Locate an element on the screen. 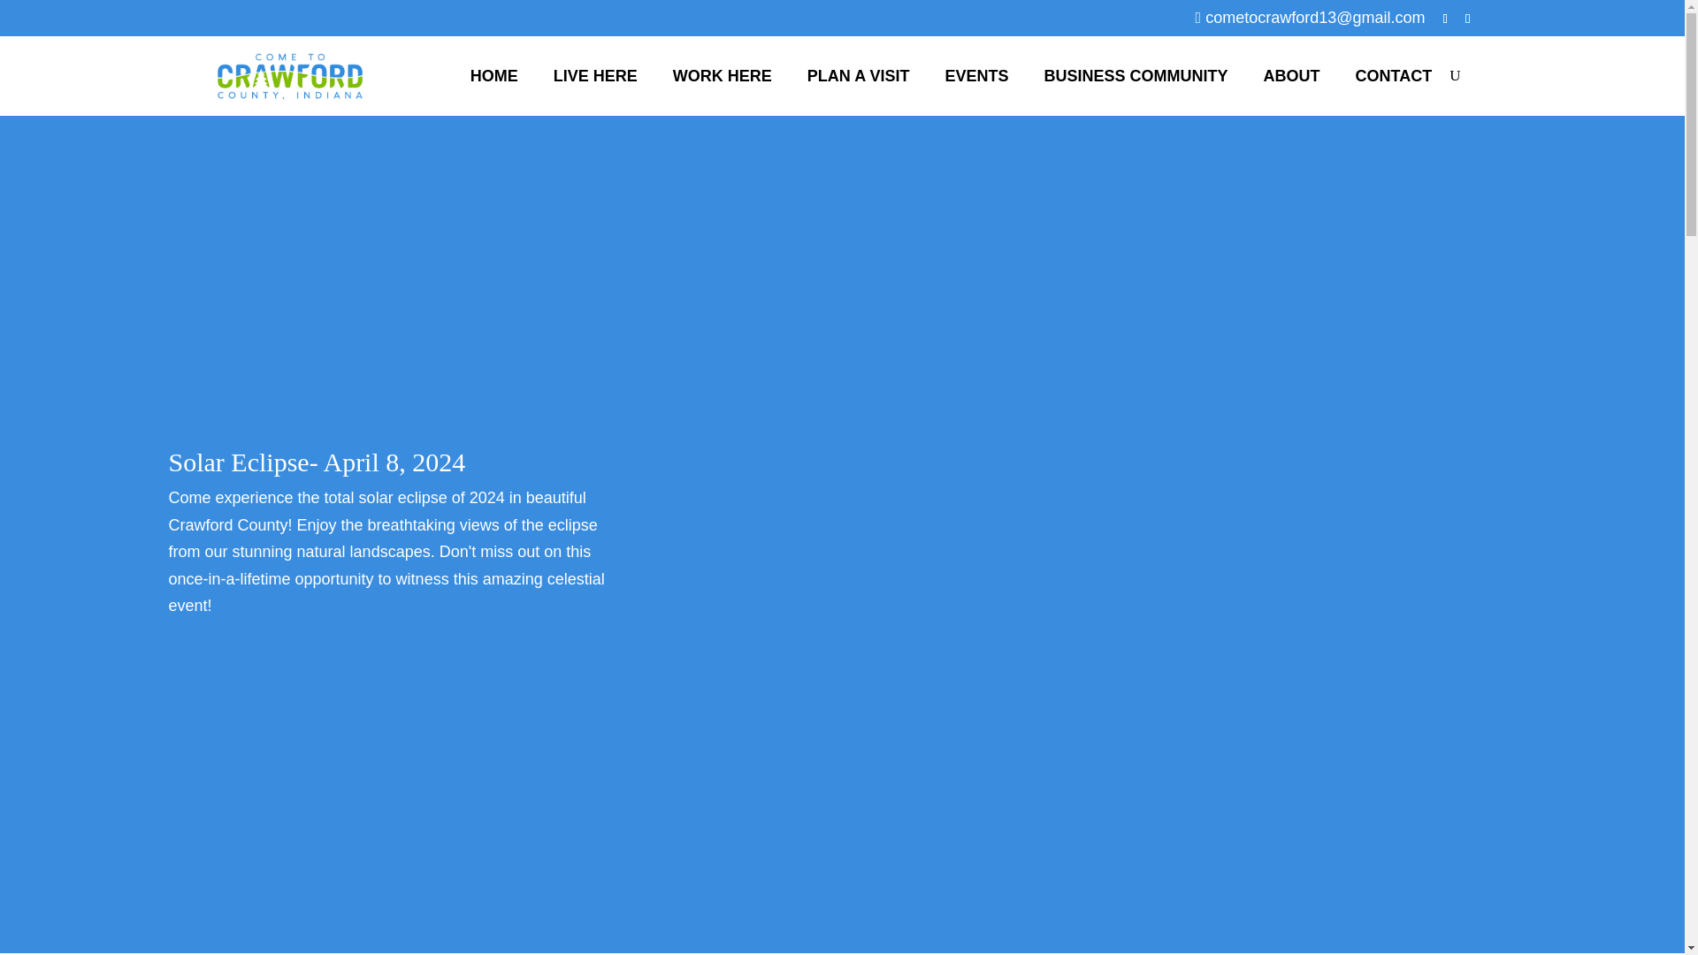 The height and width of the screenshot is (955, 1698). ABOUT is located at coordinates (1291, 76).